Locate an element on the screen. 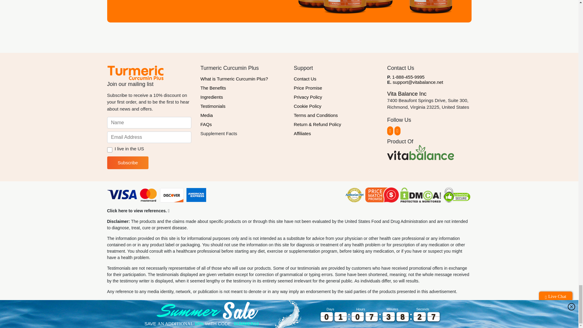 The height and width of the screenshot is (328, 583). Contact Us is located at coordinates (336, 79).